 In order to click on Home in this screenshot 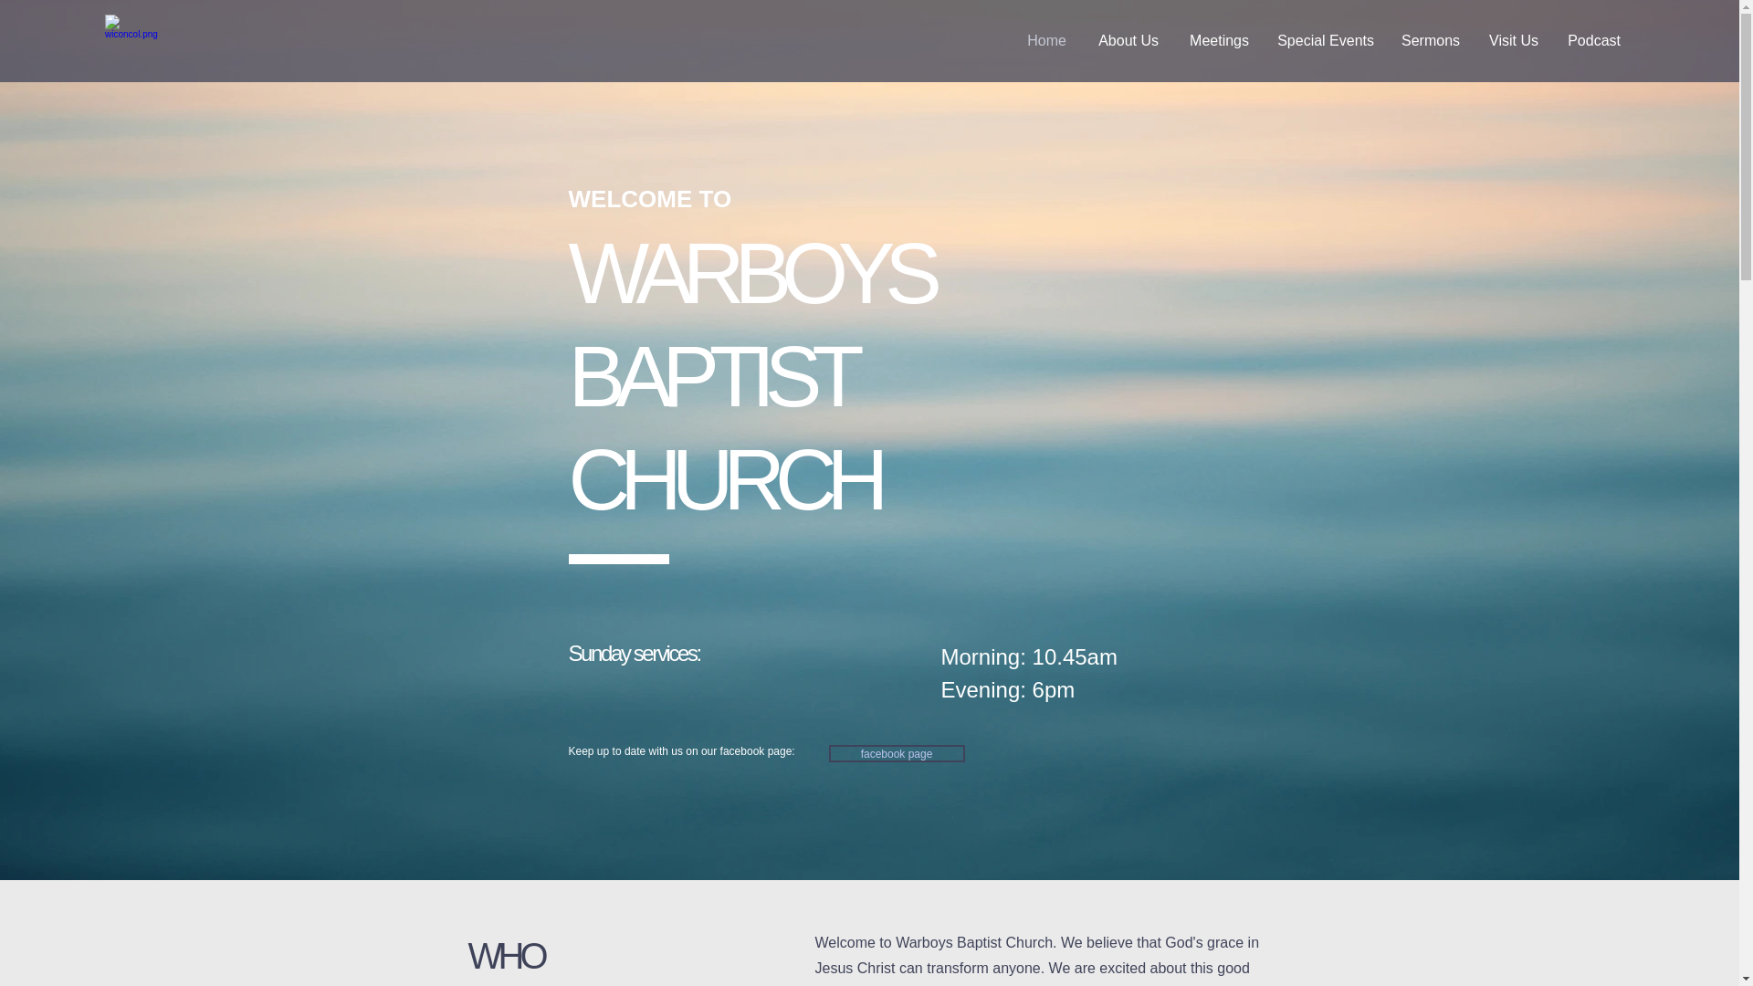, I will do `click(1044, 41)`.